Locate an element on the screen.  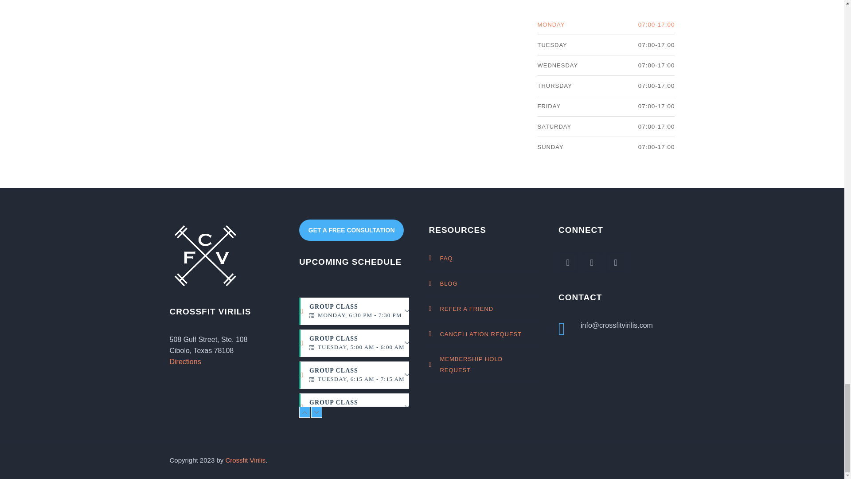
Facebook is located at coordinates (592, 262).